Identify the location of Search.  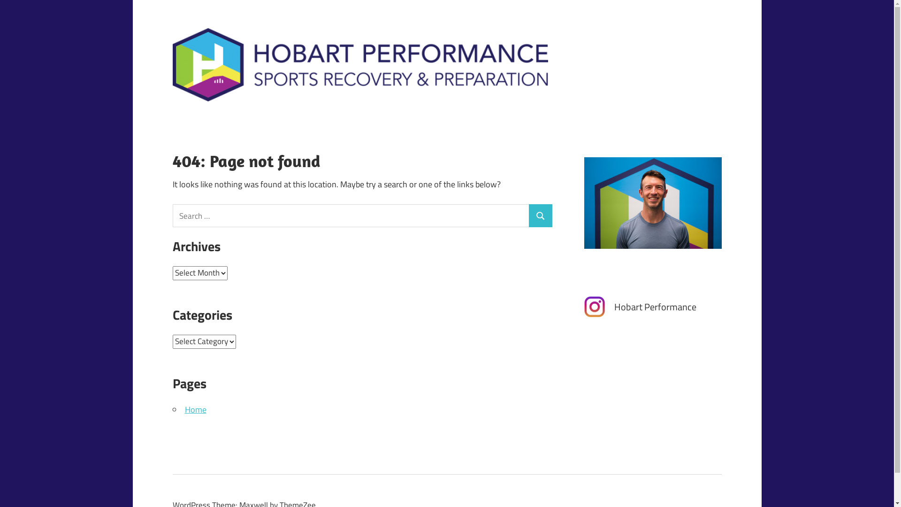
(541, 216).